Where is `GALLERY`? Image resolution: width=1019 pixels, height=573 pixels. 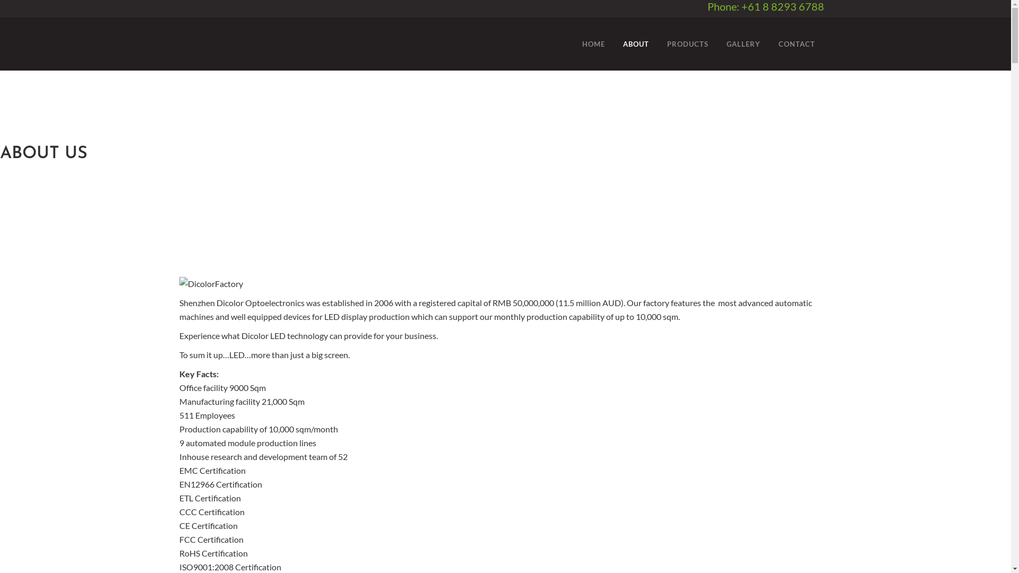
GALLERY is located at coordinates (744, 44).